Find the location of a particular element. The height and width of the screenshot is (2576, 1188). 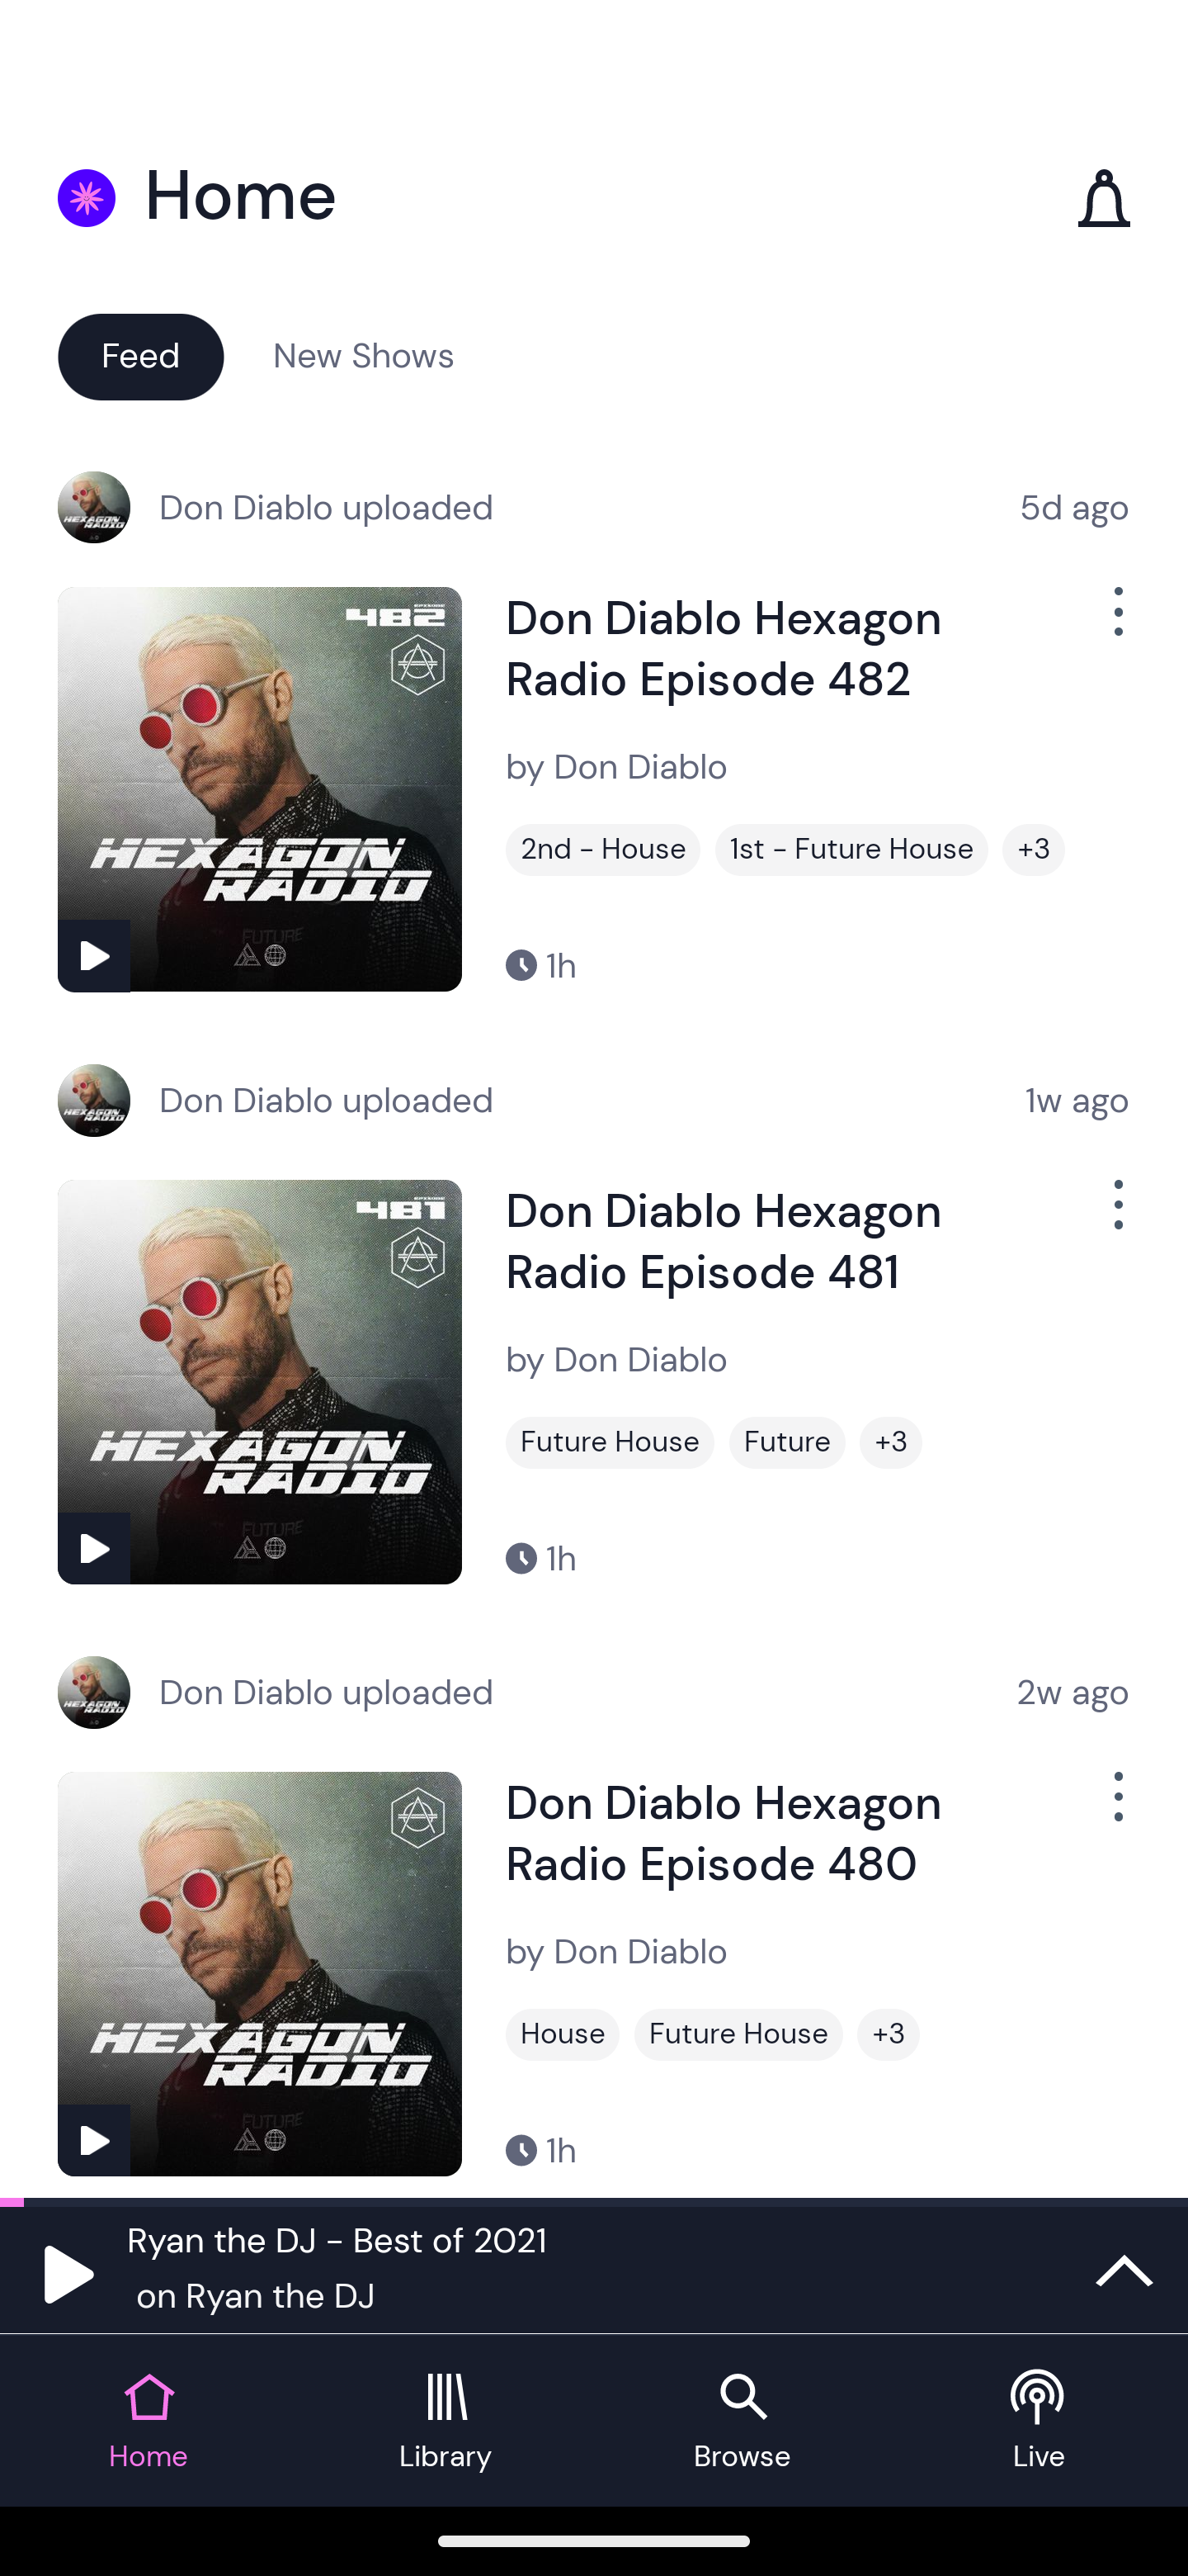

Library tab Library is located at coordinates (445, 2421).